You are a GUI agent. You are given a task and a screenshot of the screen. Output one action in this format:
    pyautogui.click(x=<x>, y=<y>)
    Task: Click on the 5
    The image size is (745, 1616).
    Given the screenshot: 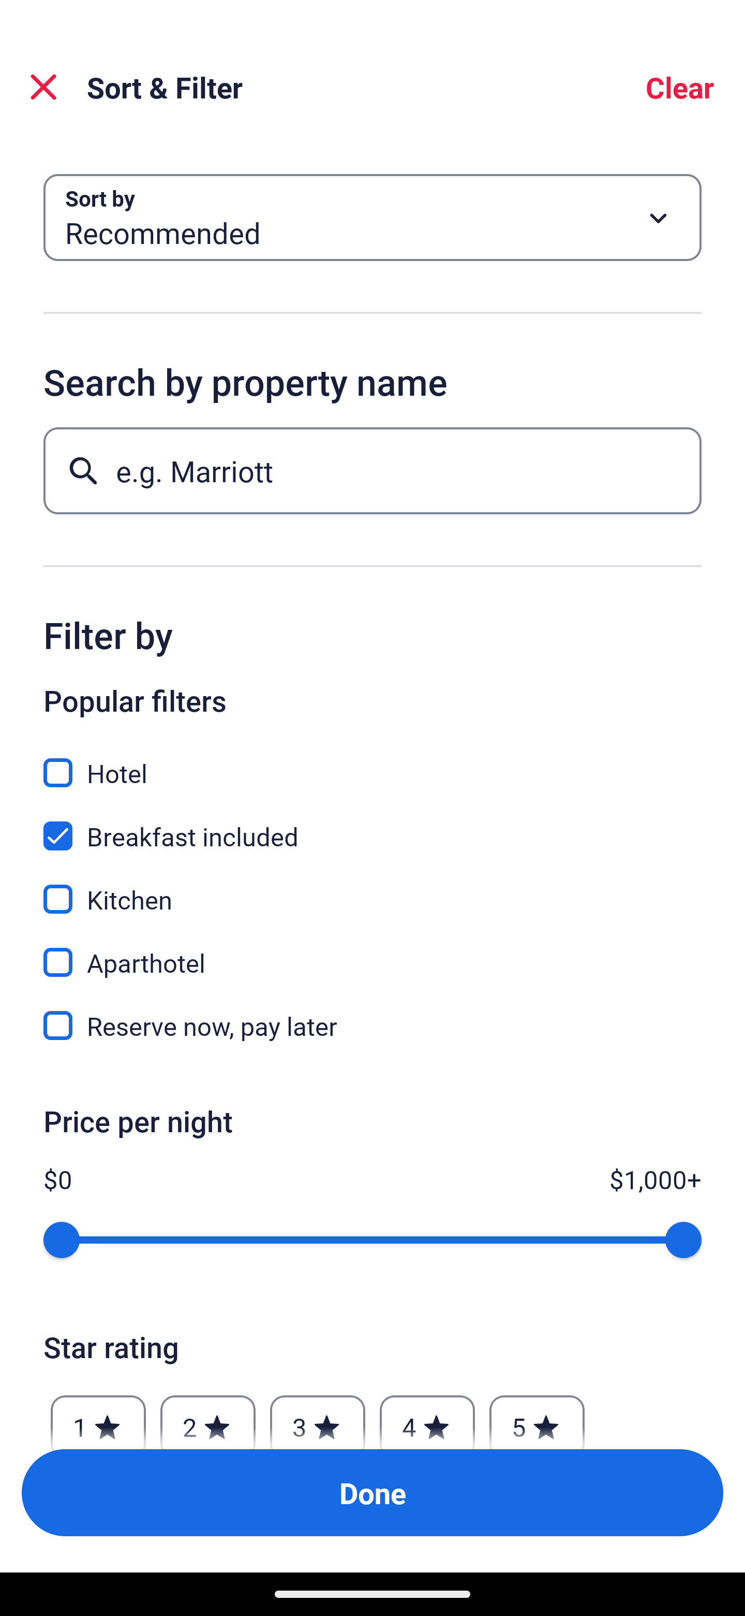 What is the action you would take?
    pyautogui.click(x=537, y=1416)
    